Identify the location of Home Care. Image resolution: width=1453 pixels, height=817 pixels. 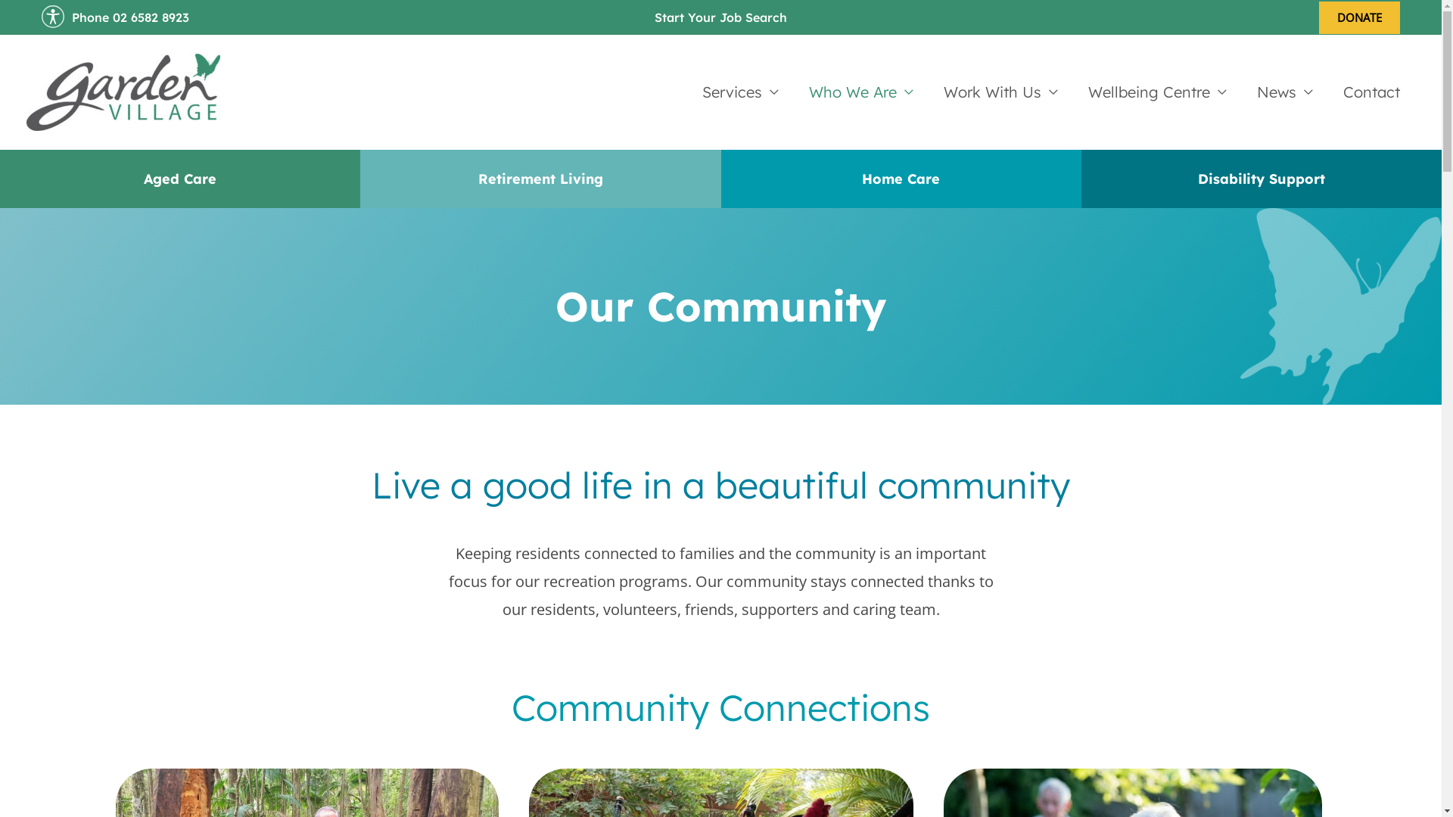
(901, 179).